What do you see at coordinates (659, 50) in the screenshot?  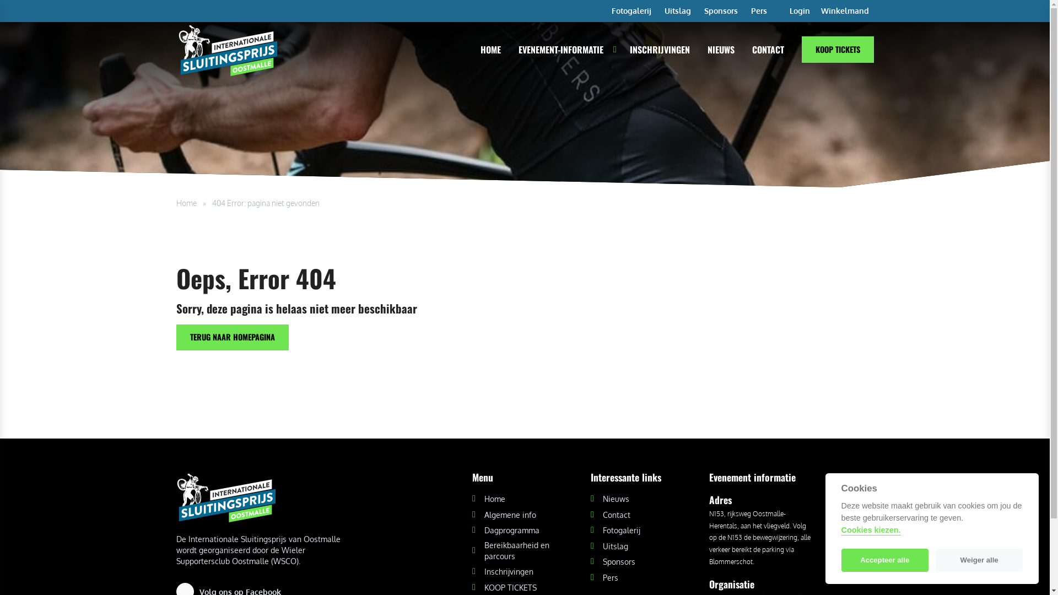 I see `INSCHRIJVINGEN` at bounding box center [659, 50].